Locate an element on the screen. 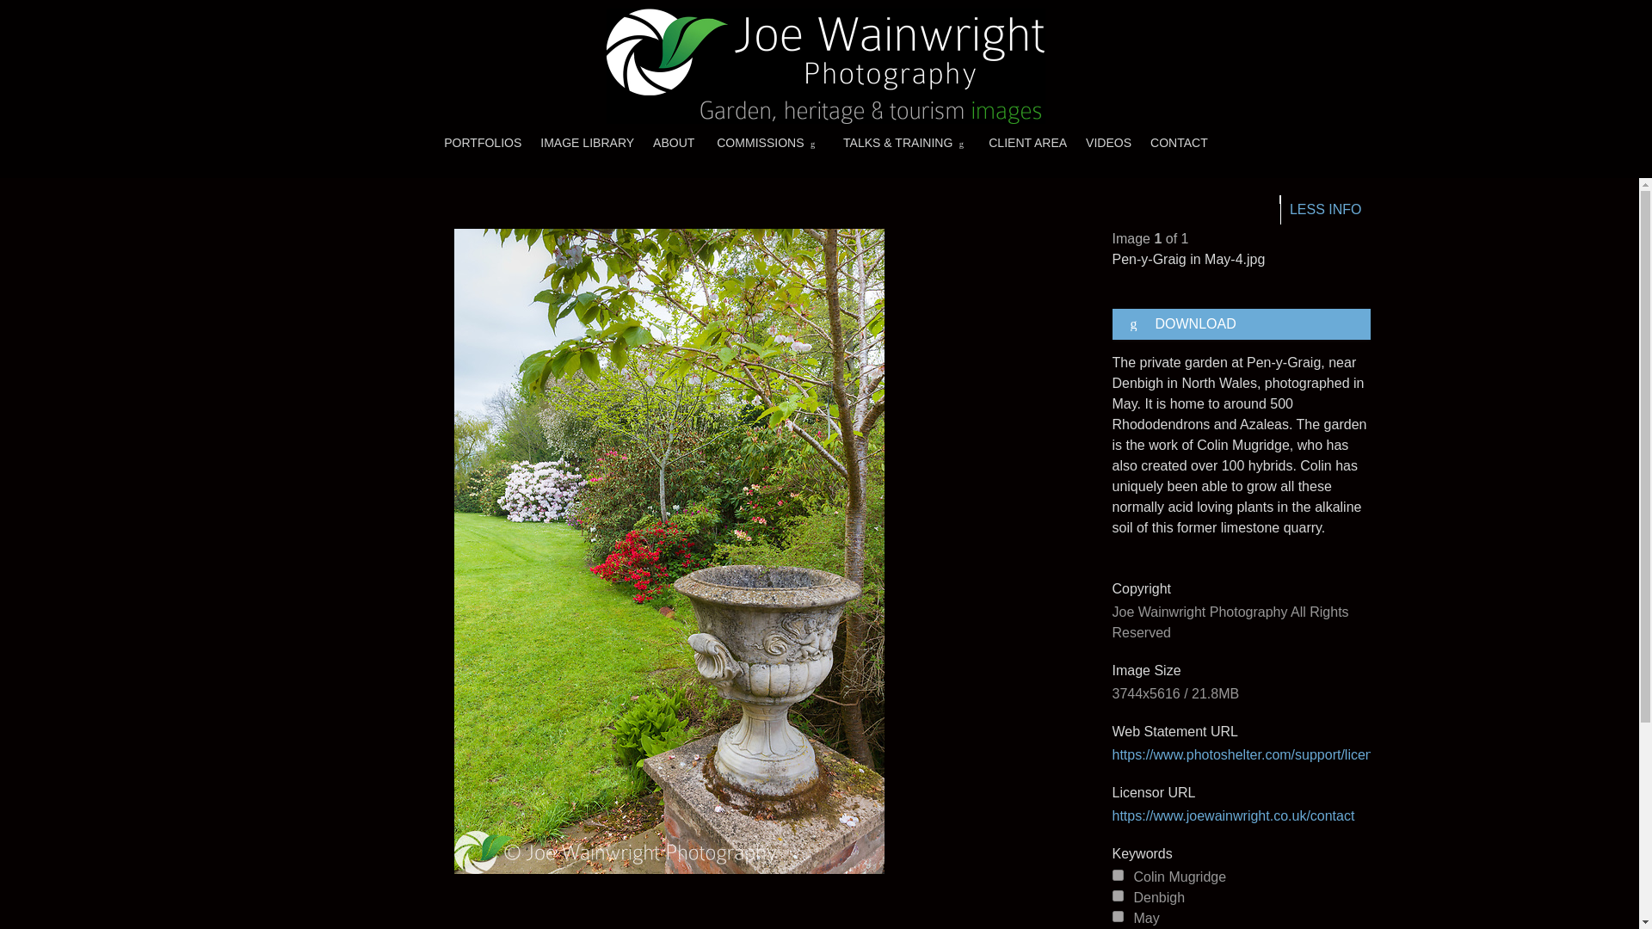 This screenshot has width=1652, height=929. JOE WAINWRIGHT PHOTOGRAPHY is located at coordinates (826, 65).